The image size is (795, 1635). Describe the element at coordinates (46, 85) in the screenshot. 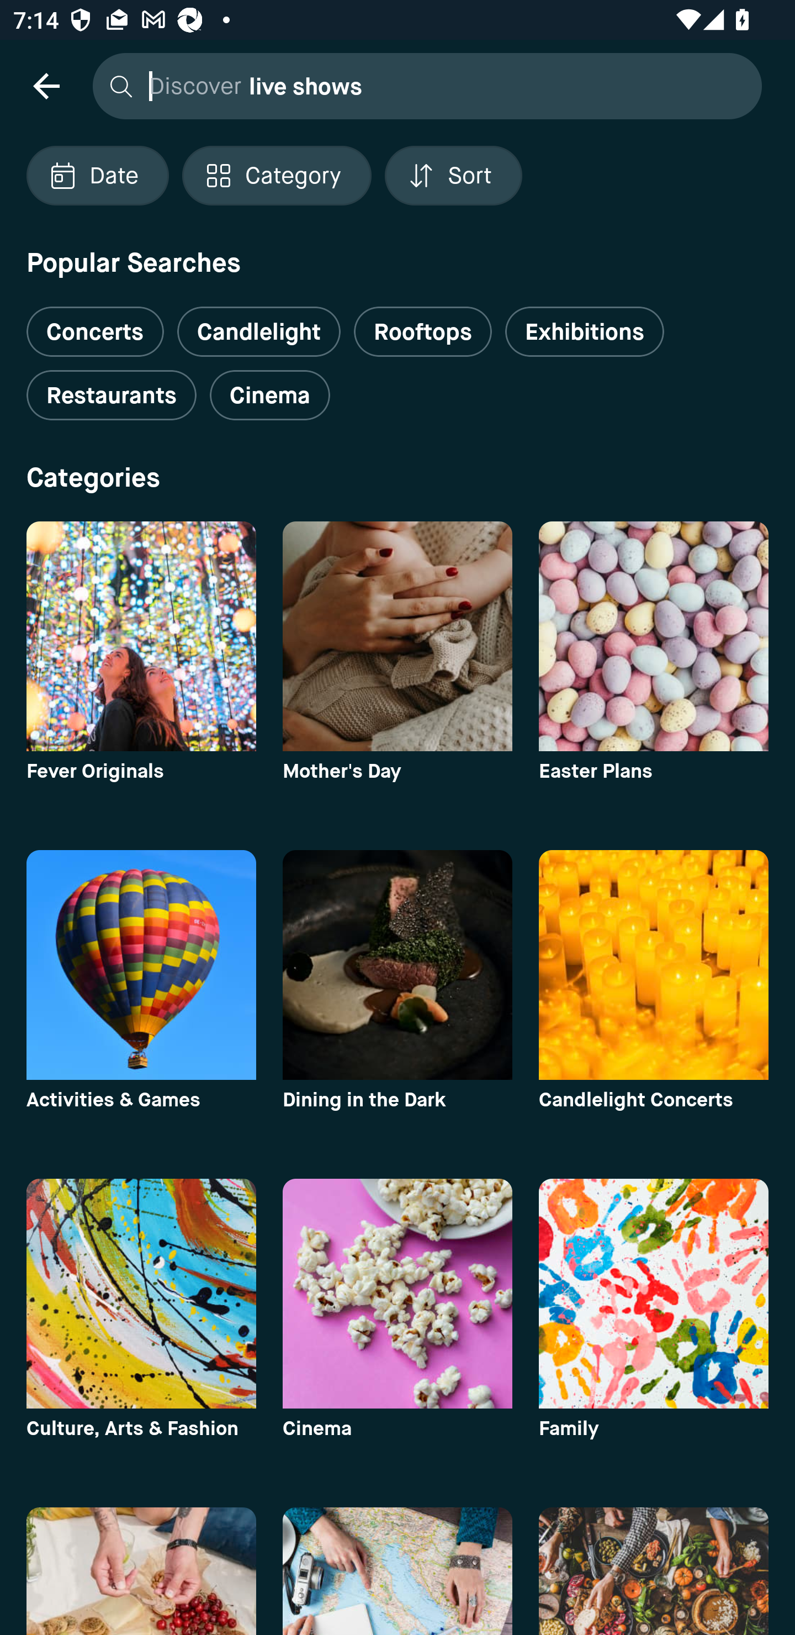

I see `navigation icon` at that location.